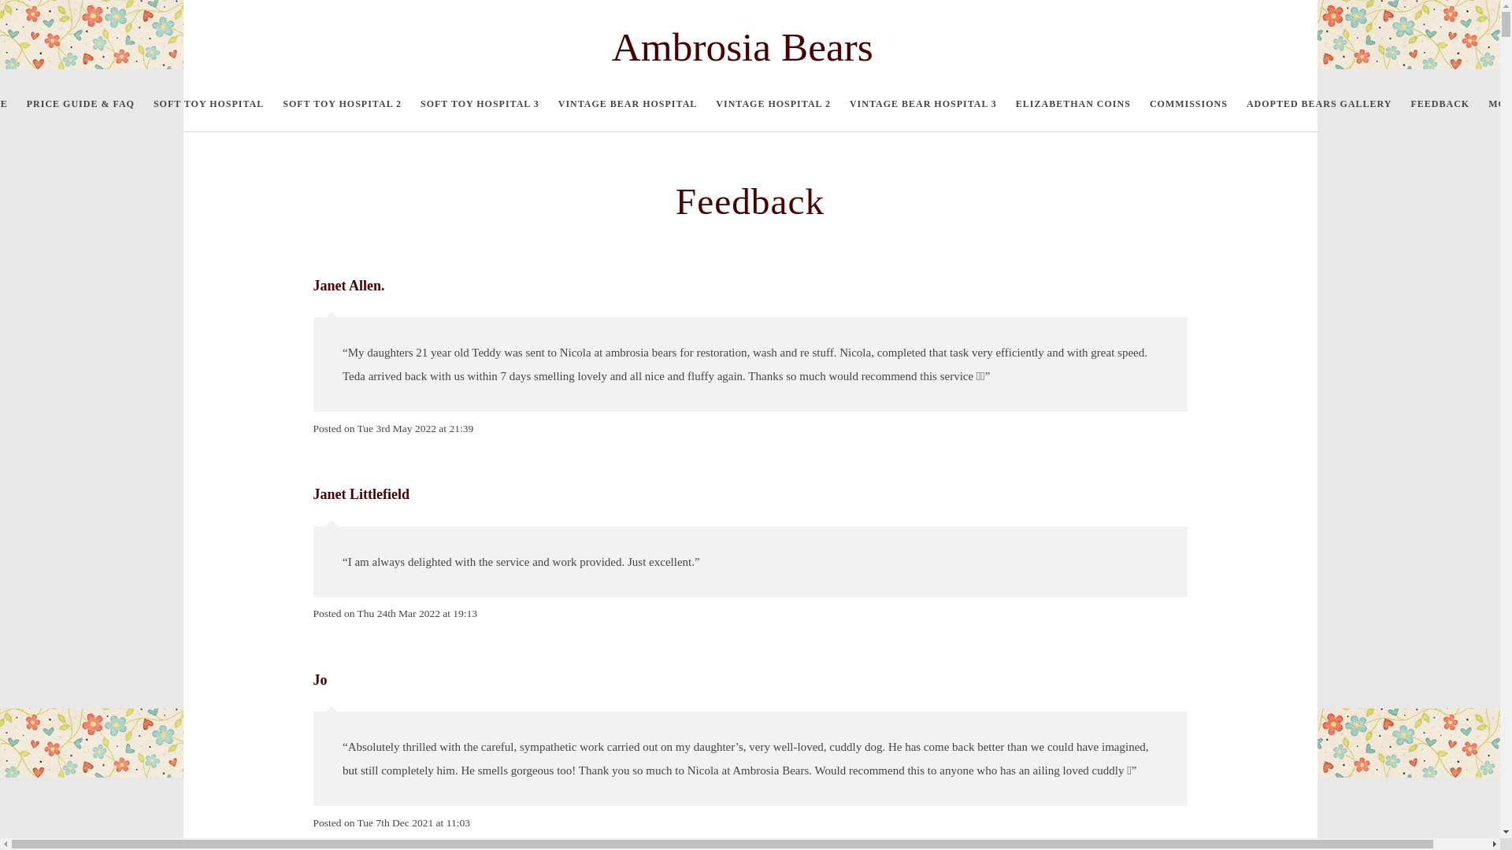 The image size is (1512, 850). What do you see at coordinates (628, 104) in the screenshot?
I see `VINTAGE BEAR HOSPITAL` at bounding box center [628, 104].